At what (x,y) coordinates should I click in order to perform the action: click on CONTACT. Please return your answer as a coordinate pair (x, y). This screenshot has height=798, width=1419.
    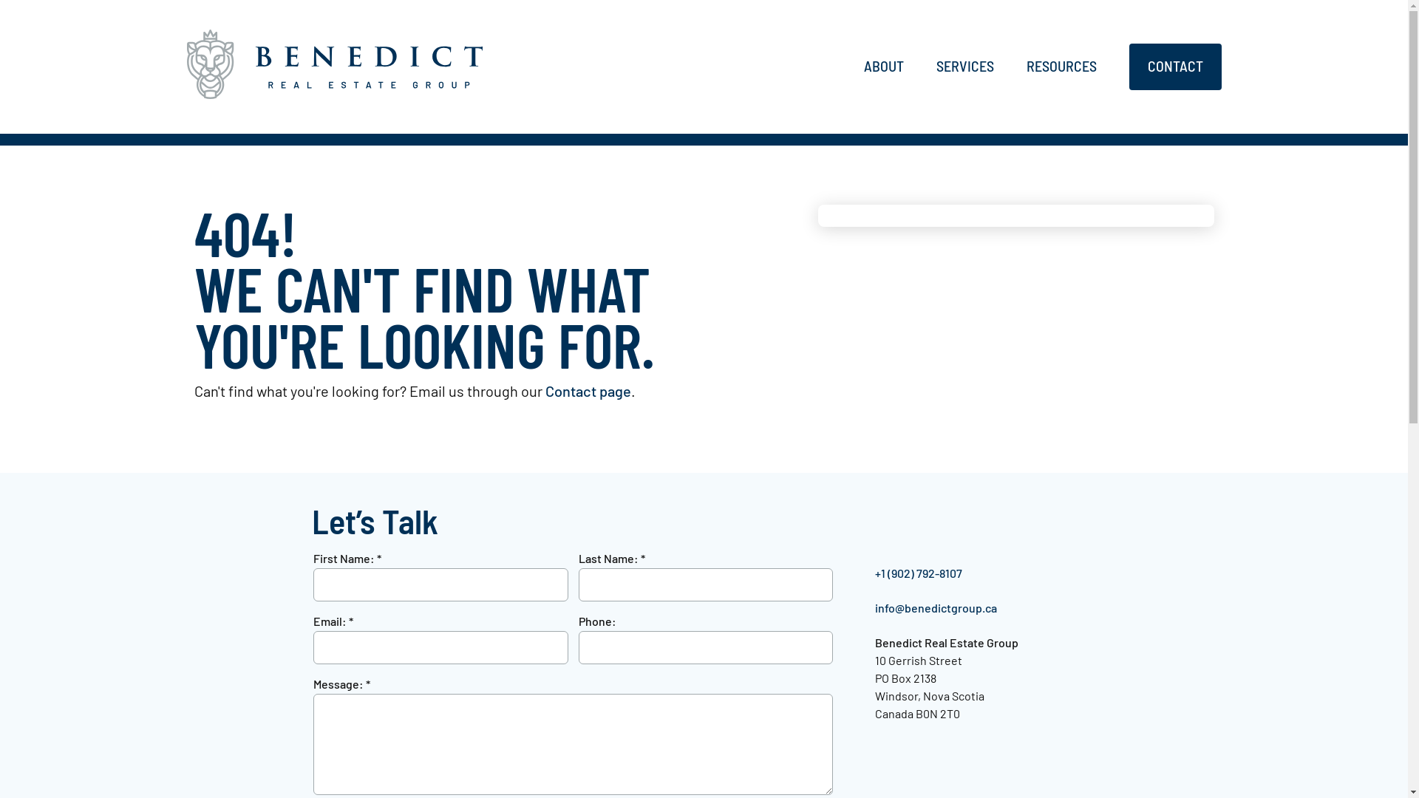
    Looking at the image, I should click on (1175, 69).